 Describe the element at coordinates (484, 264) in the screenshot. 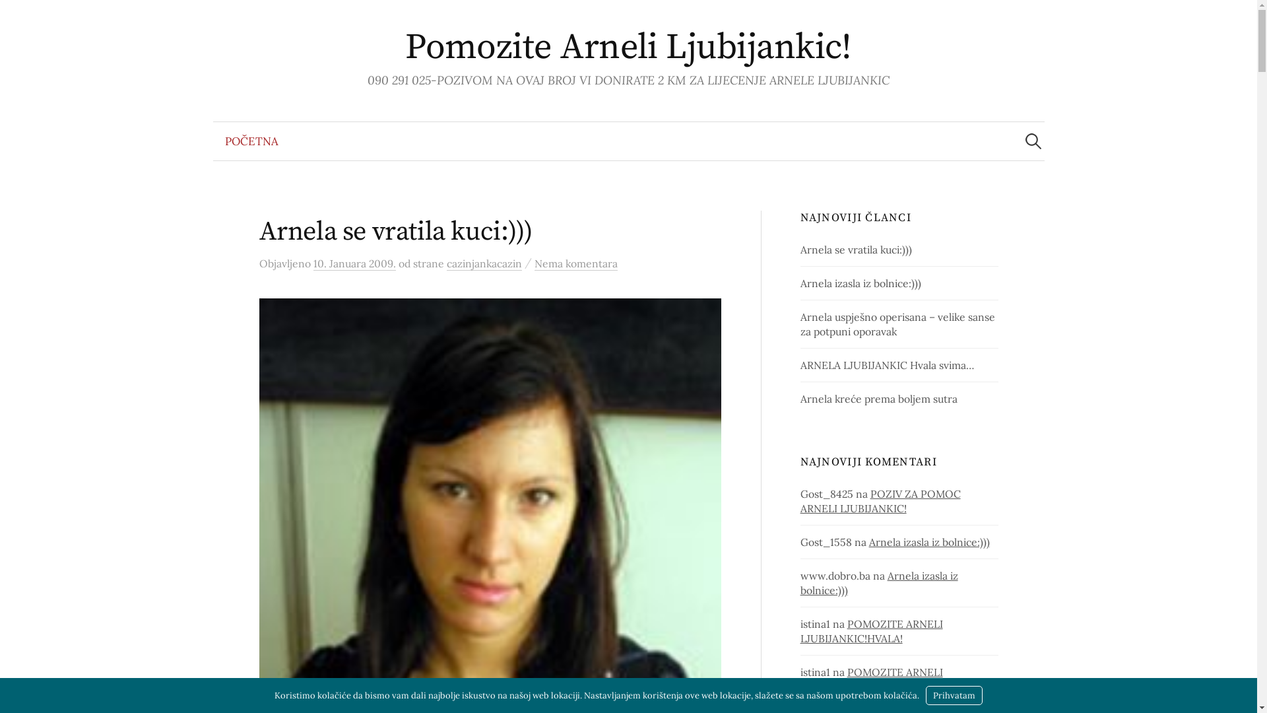

I see `cazinjankacazin` at that location.